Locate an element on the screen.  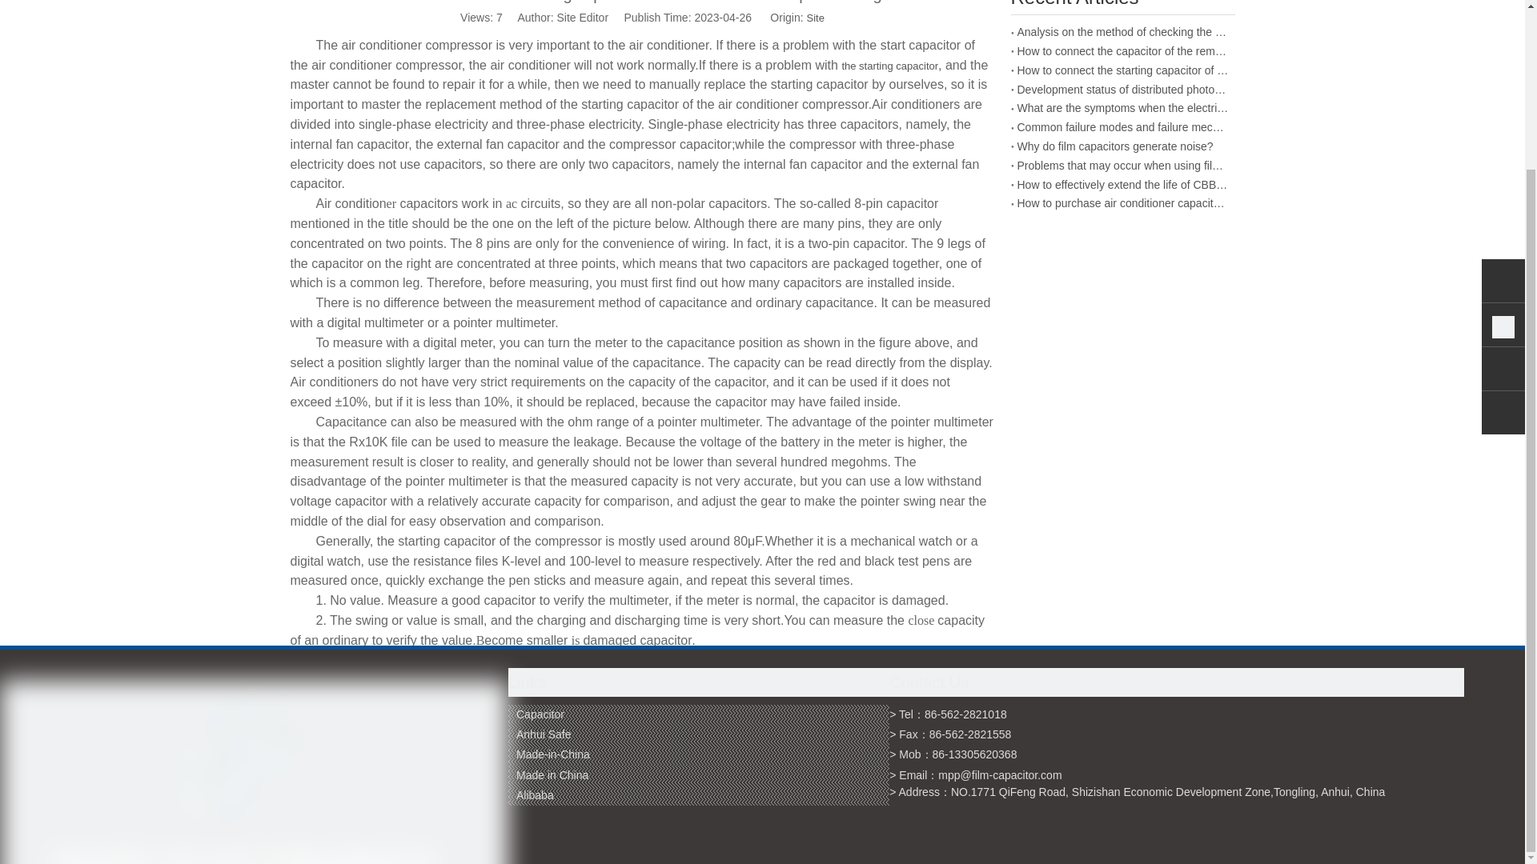
Why do film capacitors generate noise? is located at coordinates (1122, 146).